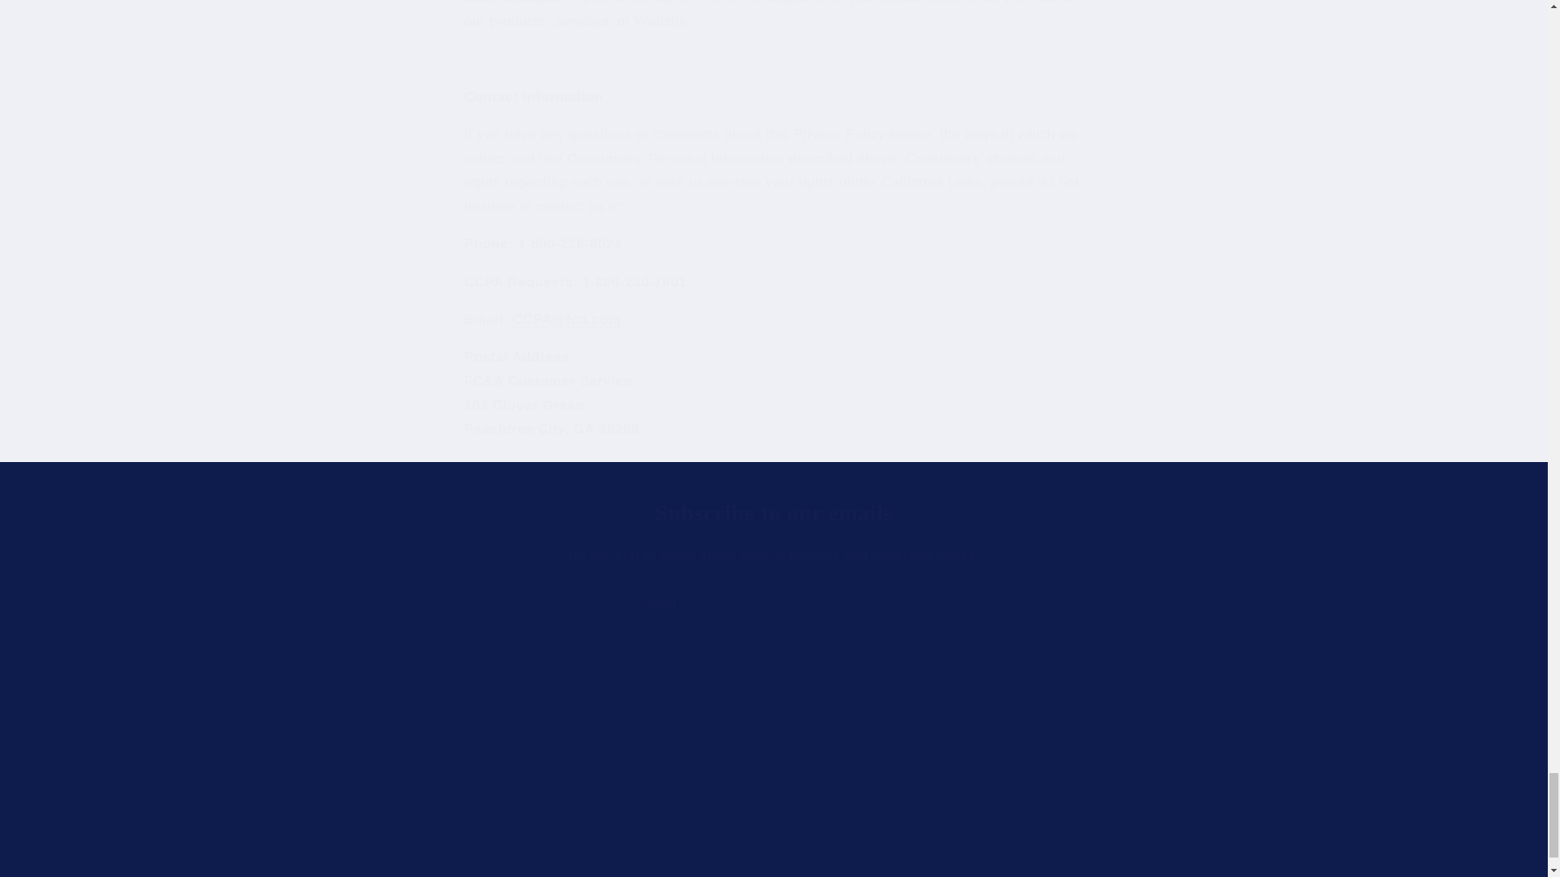 The image size is (1560, 877). What do you see at coordinates (774, 606) in the screenshot?
I see `Subscribe to our emails` at bounding box center [774, 606].